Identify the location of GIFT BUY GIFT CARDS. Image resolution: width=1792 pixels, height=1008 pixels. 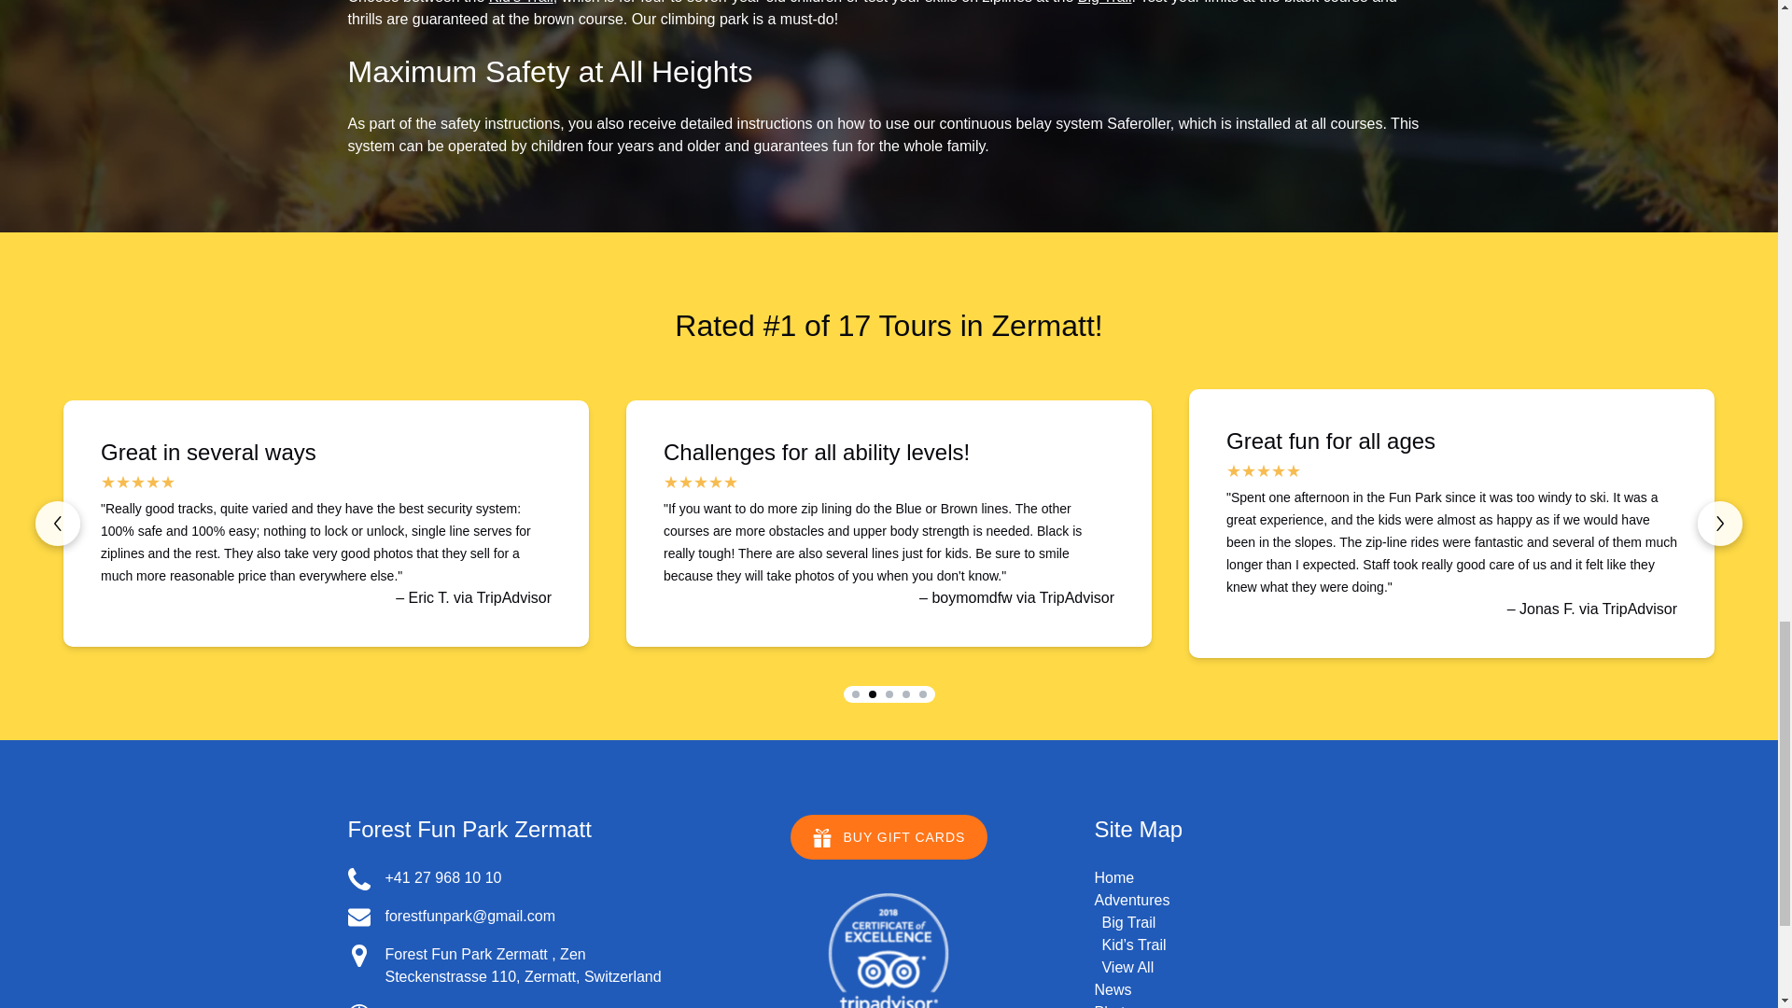
(889, 825).